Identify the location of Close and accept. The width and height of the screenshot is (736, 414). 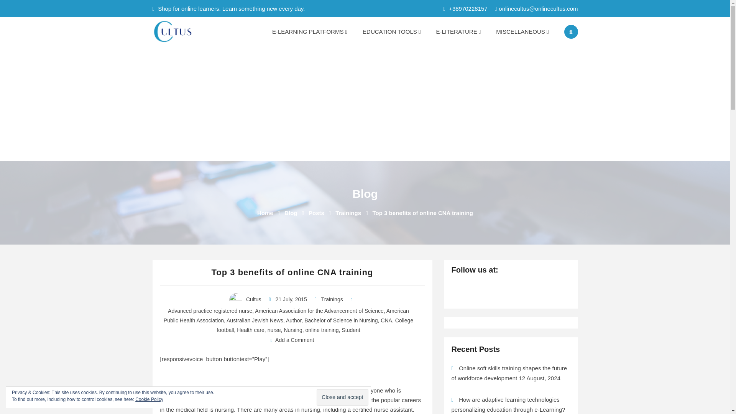
(342, 397).